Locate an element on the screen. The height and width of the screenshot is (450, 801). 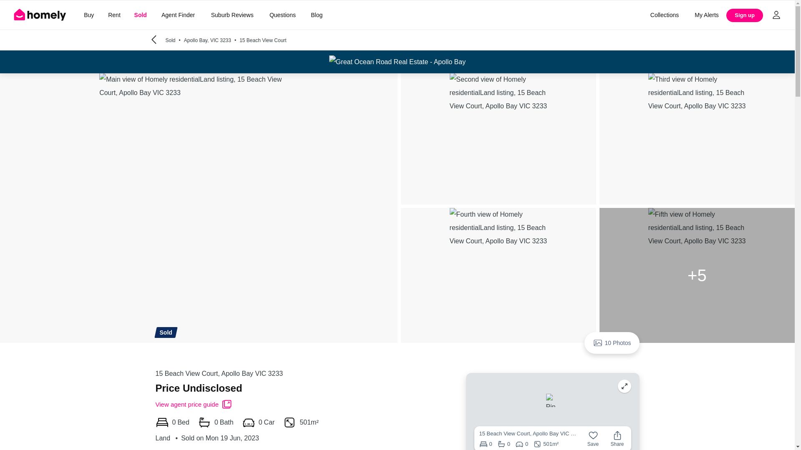
Sold is located at coordinates (140, 15).